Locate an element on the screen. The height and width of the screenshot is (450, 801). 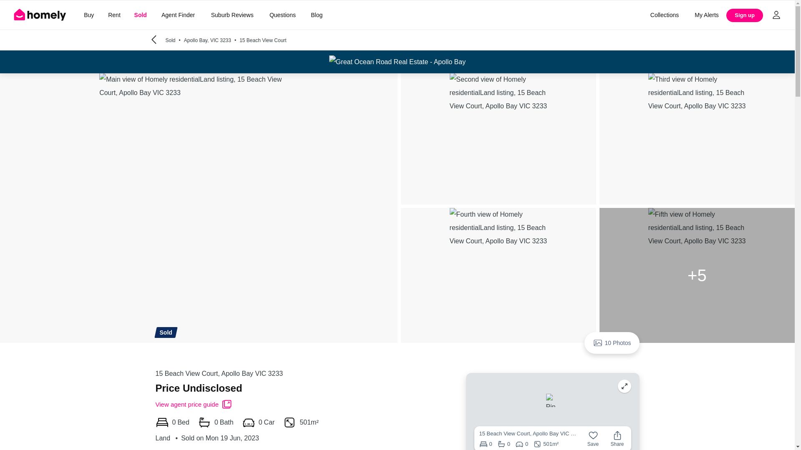
Sold is located at coordinates (140, 15).